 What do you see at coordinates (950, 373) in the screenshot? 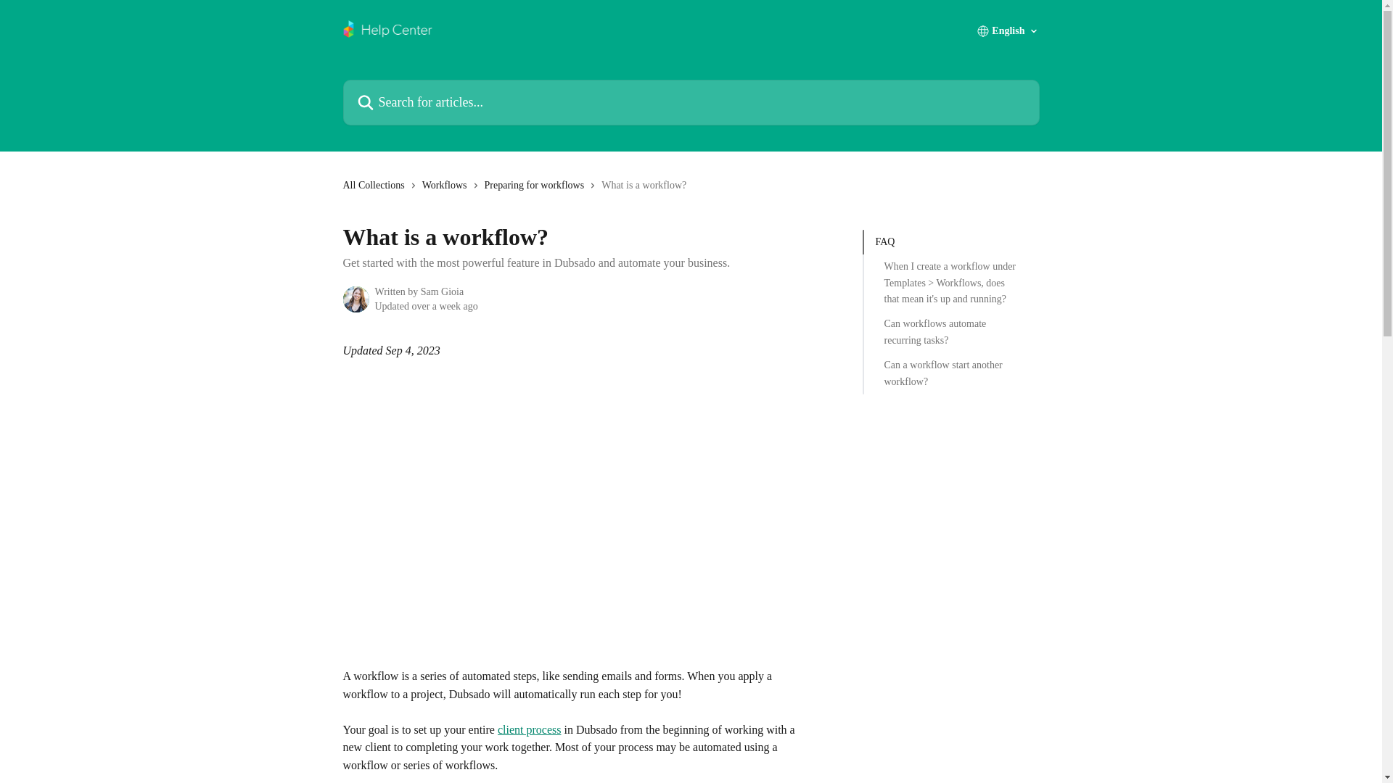
I see `Can a workflow start another workflow?` at bounding box center [950, 373].